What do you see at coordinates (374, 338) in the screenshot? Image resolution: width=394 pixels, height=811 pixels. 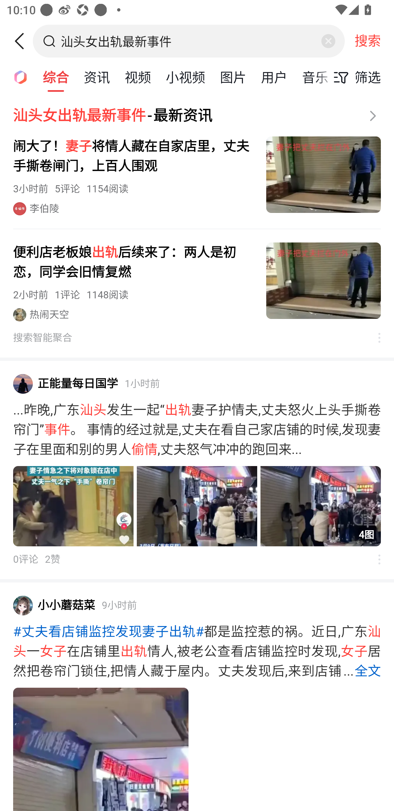 I see `举报反馈` at bounding box center [374, 338].